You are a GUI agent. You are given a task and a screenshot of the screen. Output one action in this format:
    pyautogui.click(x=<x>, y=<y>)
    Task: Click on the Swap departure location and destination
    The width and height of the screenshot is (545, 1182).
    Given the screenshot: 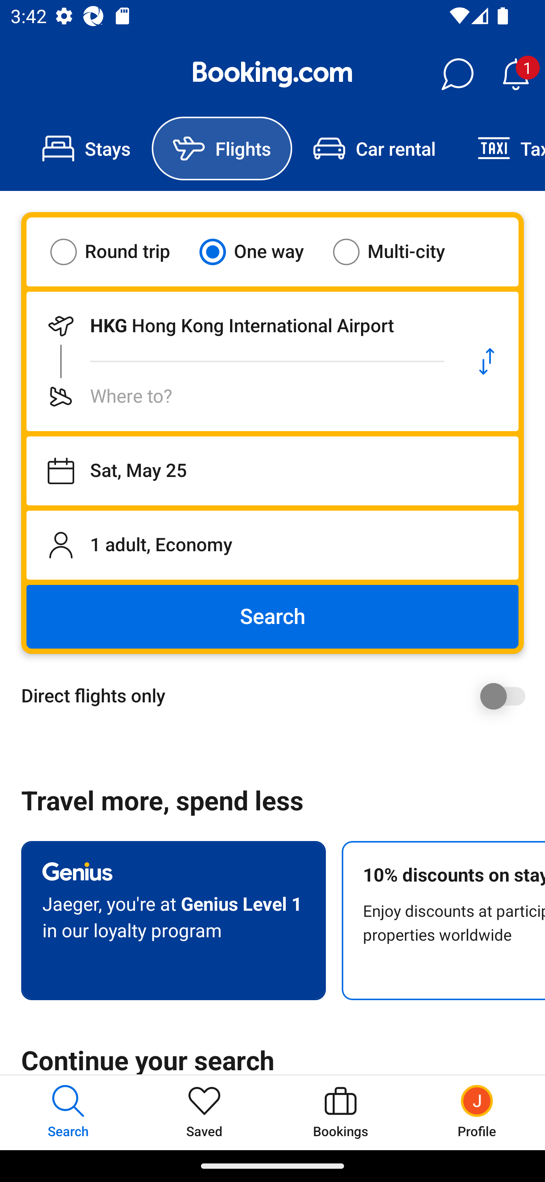 What is the action you would take?
    pyautogui.click(x=487, y=361)
    